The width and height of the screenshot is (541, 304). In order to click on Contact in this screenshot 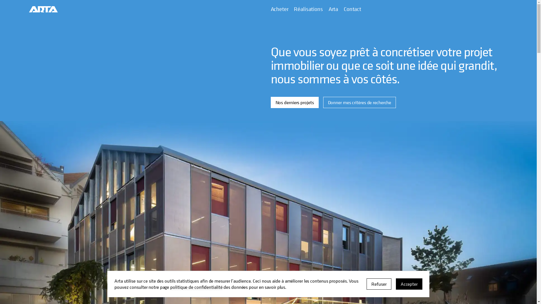, I will do `click(352, 9)`.